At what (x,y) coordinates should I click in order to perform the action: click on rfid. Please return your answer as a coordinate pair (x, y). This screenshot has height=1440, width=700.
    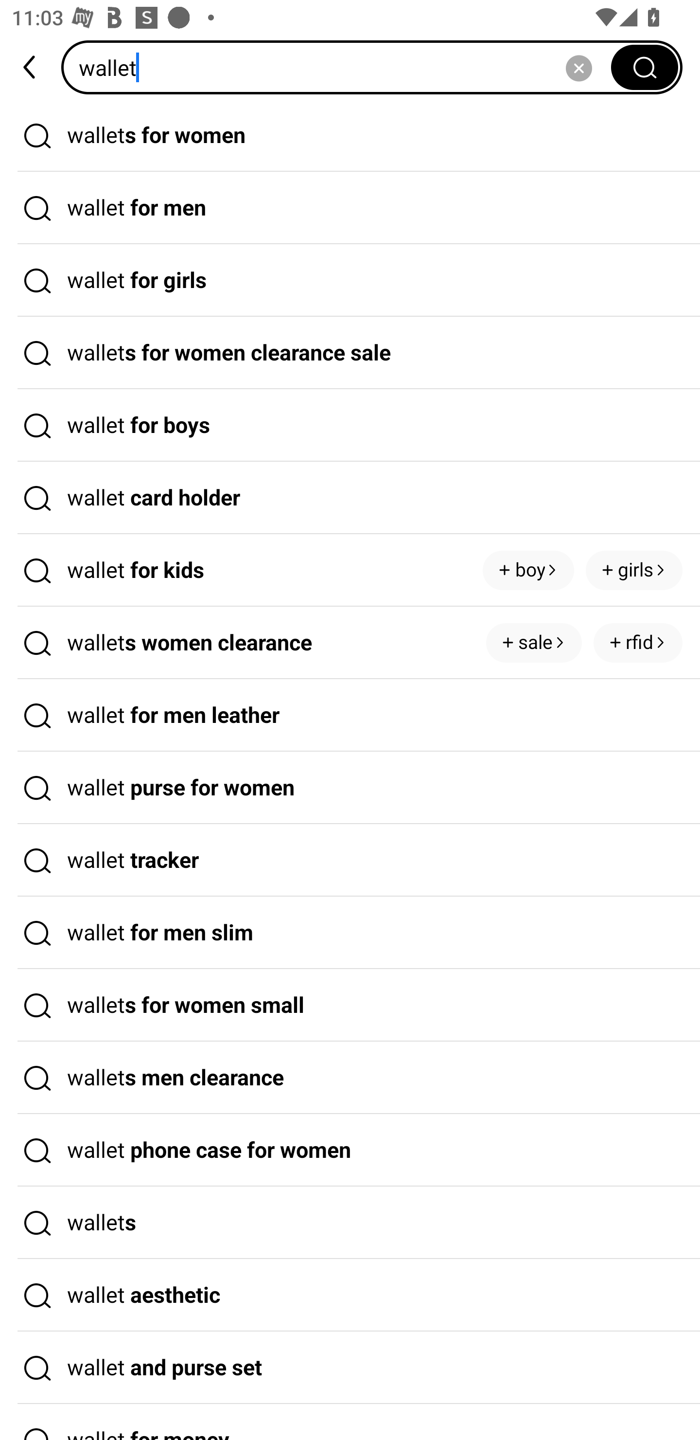
    Looking at the image, I should click on (638, 643).